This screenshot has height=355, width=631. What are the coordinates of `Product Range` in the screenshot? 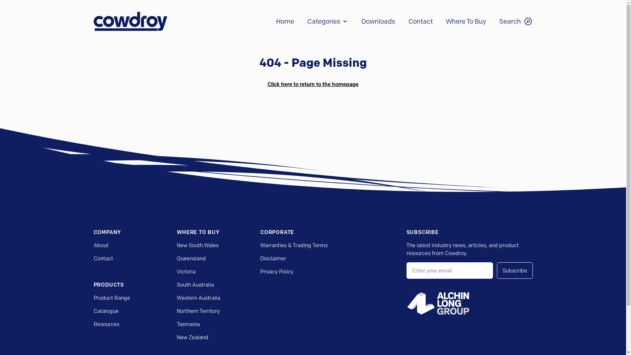 It's located at (112, 298).